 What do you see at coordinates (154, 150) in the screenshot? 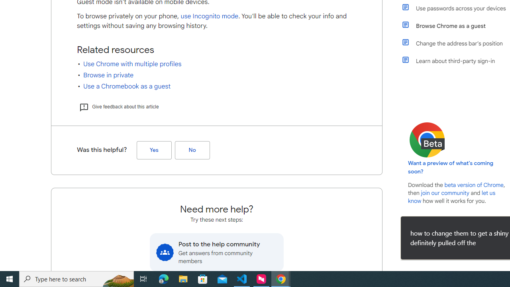
I see `Yes (Was this helpful?)` at bounding box center [154, 150].